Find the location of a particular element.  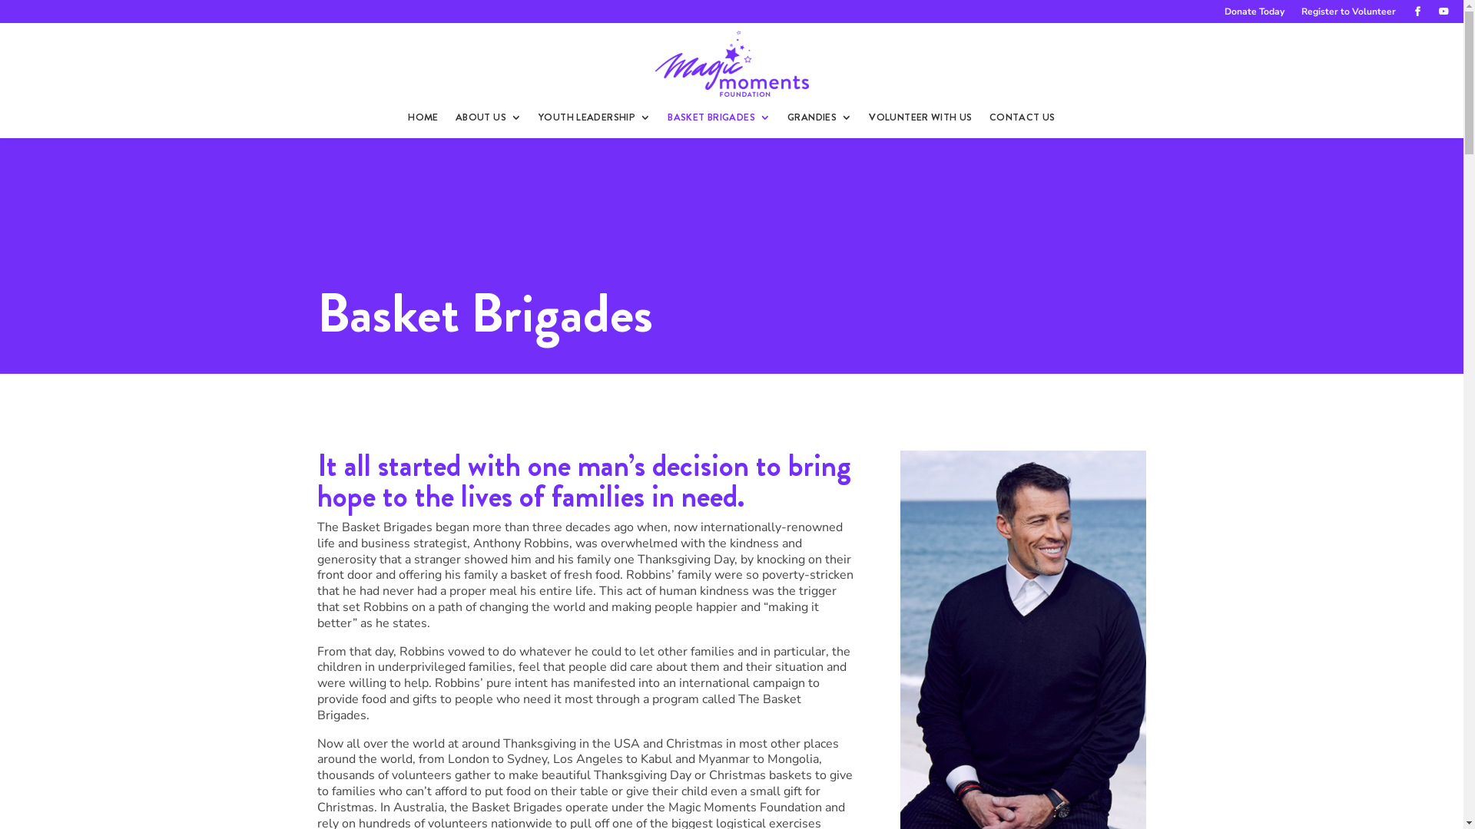

ABOUT US is located at coordinates (489, 117).